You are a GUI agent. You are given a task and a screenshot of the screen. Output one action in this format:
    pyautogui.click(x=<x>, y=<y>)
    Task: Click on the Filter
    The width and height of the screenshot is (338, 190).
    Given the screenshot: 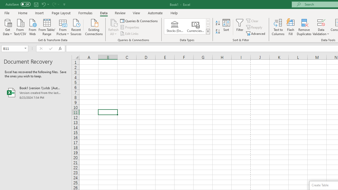 What is the action you would take?
    pyautogui.click(x=240, y=27)
    